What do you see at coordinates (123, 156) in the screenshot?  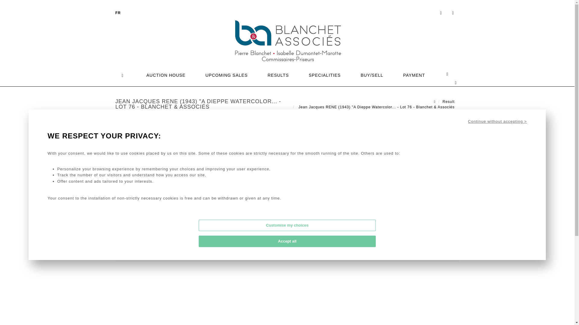 I see `Go home` at bounding box center [123, 156].